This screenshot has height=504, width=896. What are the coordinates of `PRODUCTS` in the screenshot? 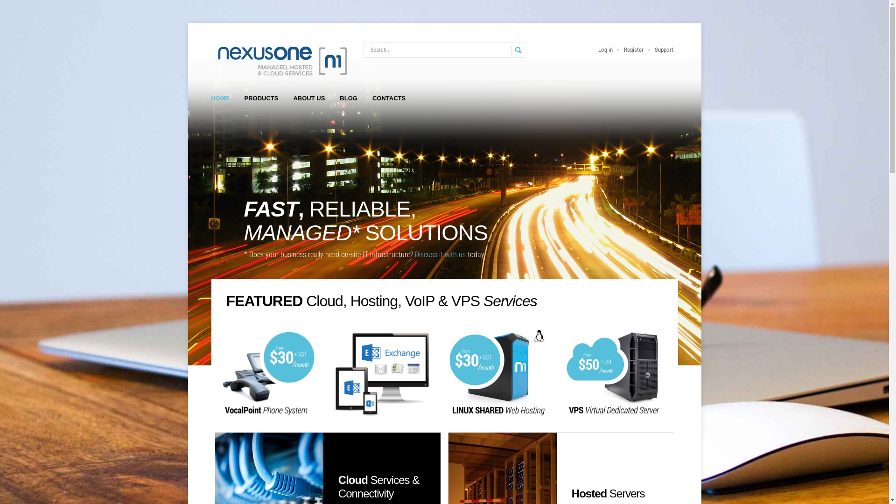 It's located at (261, 98).